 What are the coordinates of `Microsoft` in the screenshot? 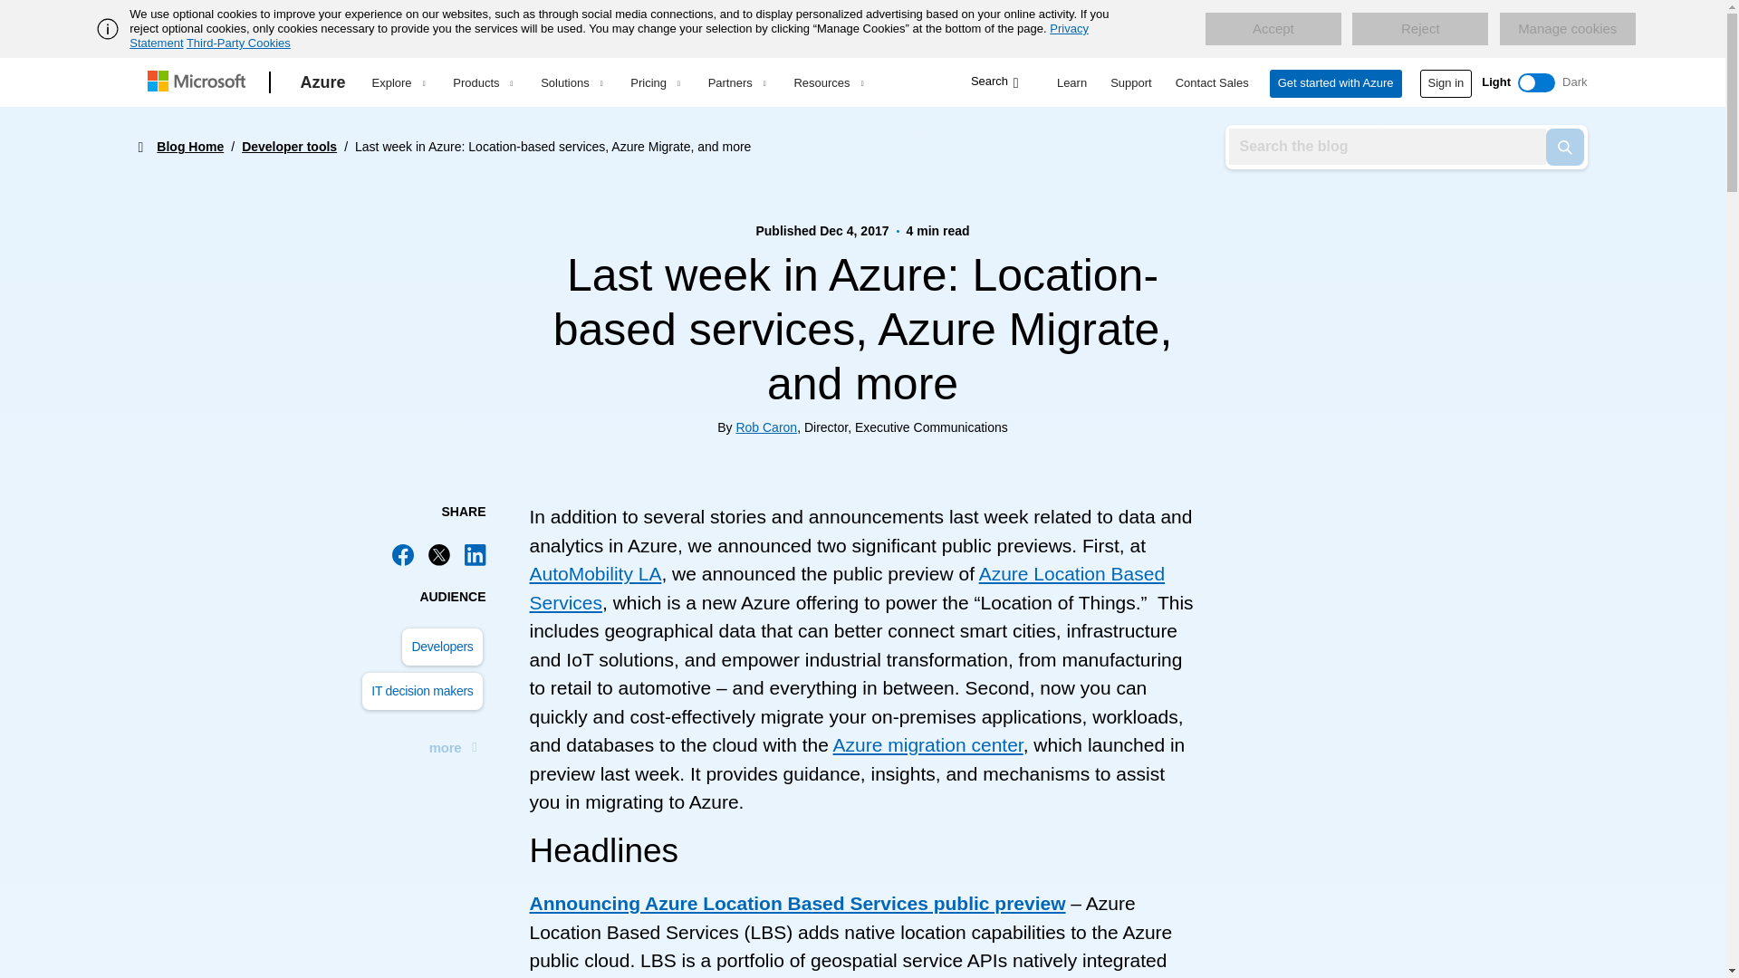 It's located at (199, 82).